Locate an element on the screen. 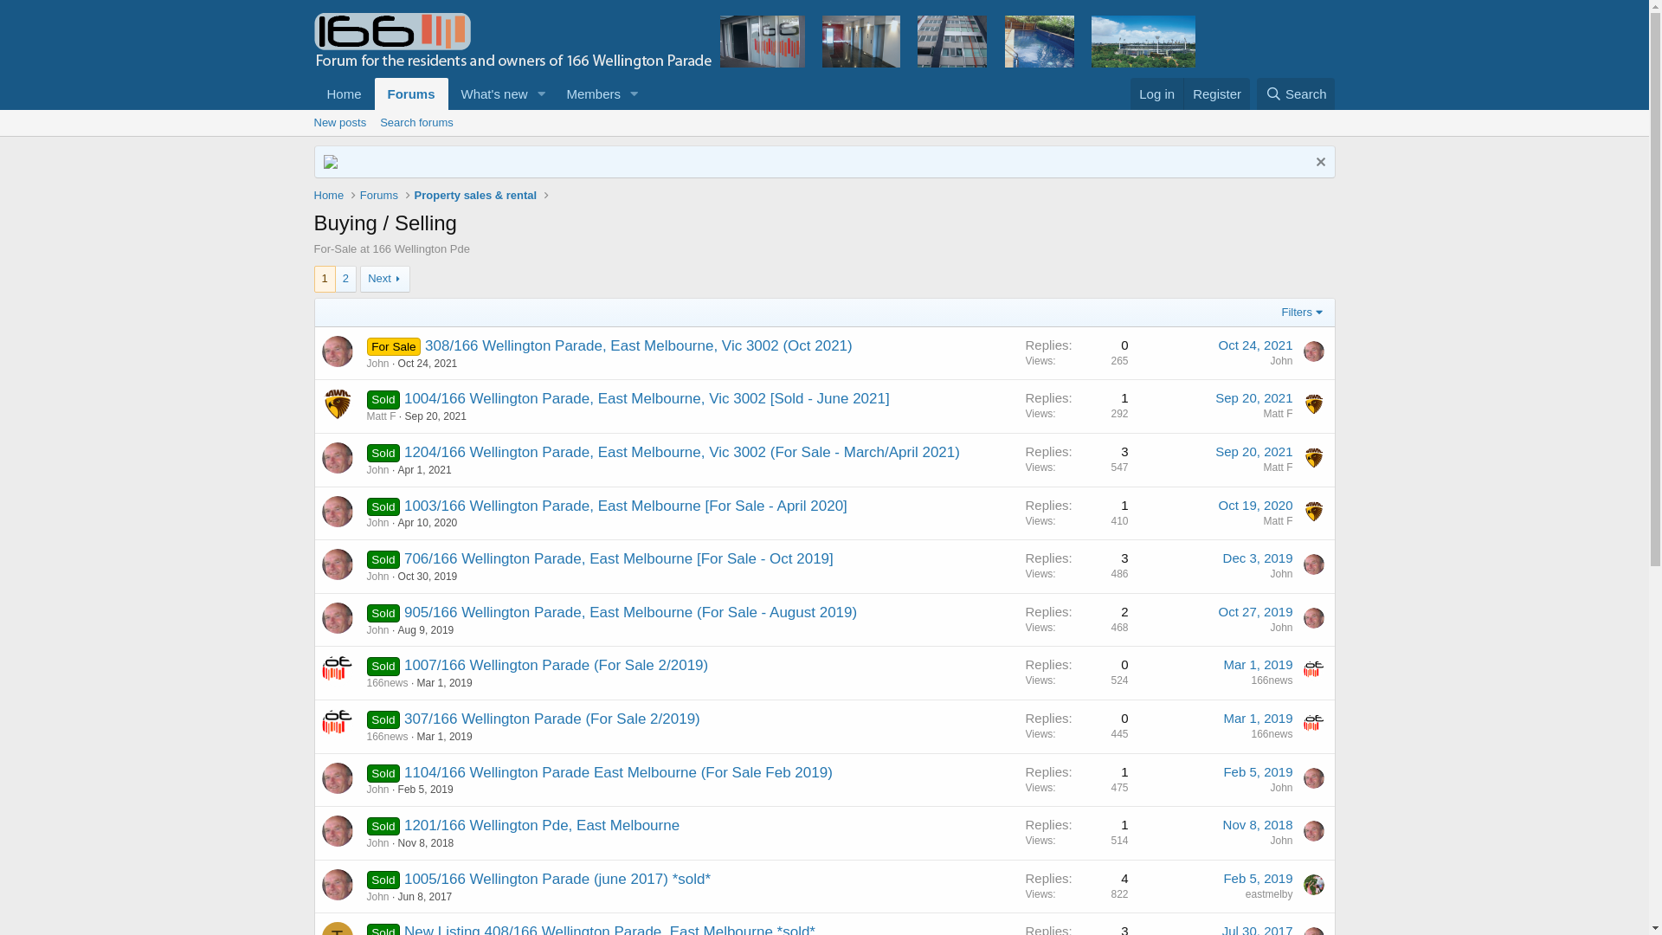  Matt F is located at coordinates (1278, 521).